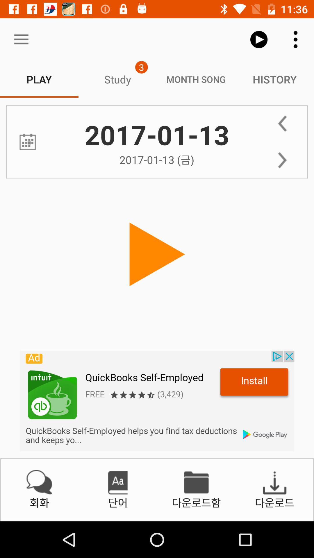 The image size is (314, 558). What do you see at coordinates (157, 401) in the screenshot?
I see `click advertisement` at bounding box center [157, 401].